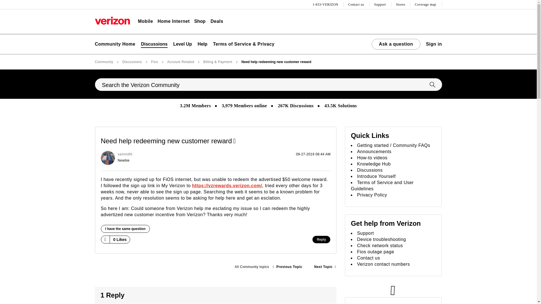 The height and width of the screenshot is (304, 541). What do you see at coordinates (200, 21) in the screenshot?
I see `Shop` at bounding box center [200, 21].